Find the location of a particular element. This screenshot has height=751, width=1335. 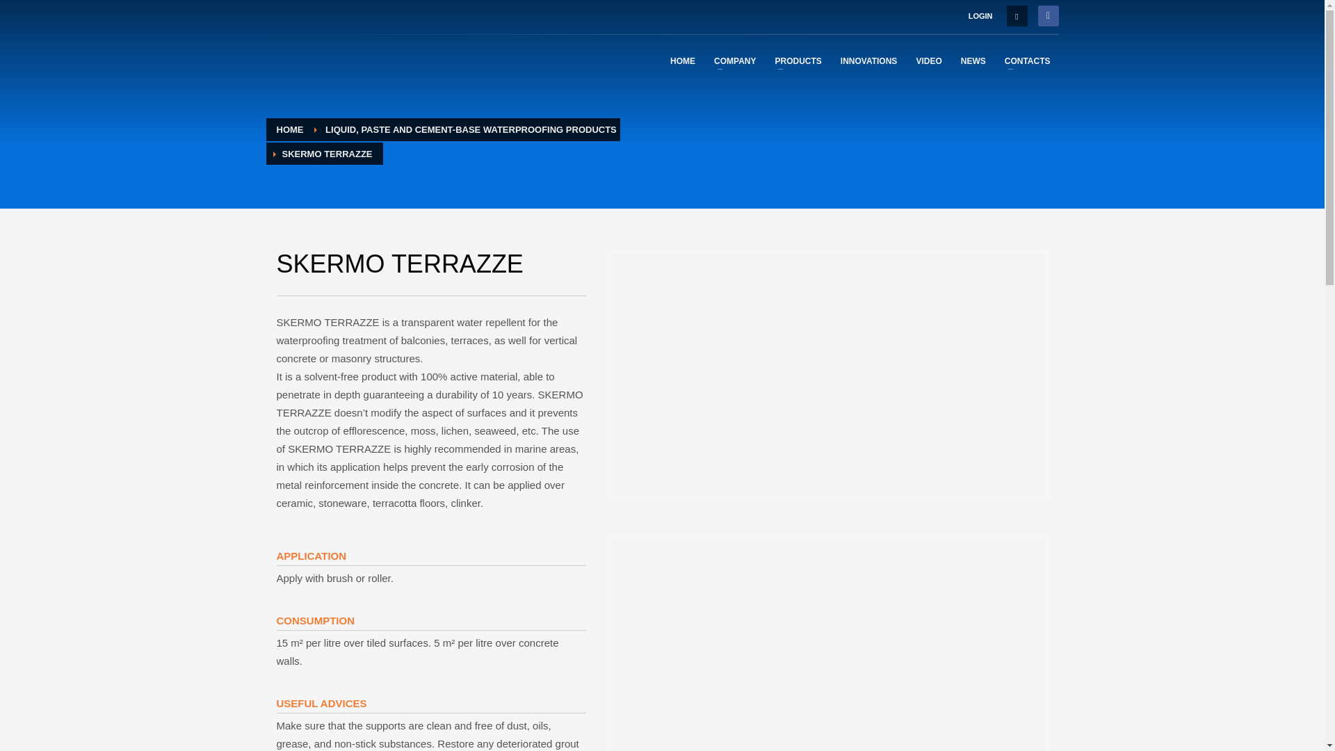

LOGIN is located at coordinates (980, 15).